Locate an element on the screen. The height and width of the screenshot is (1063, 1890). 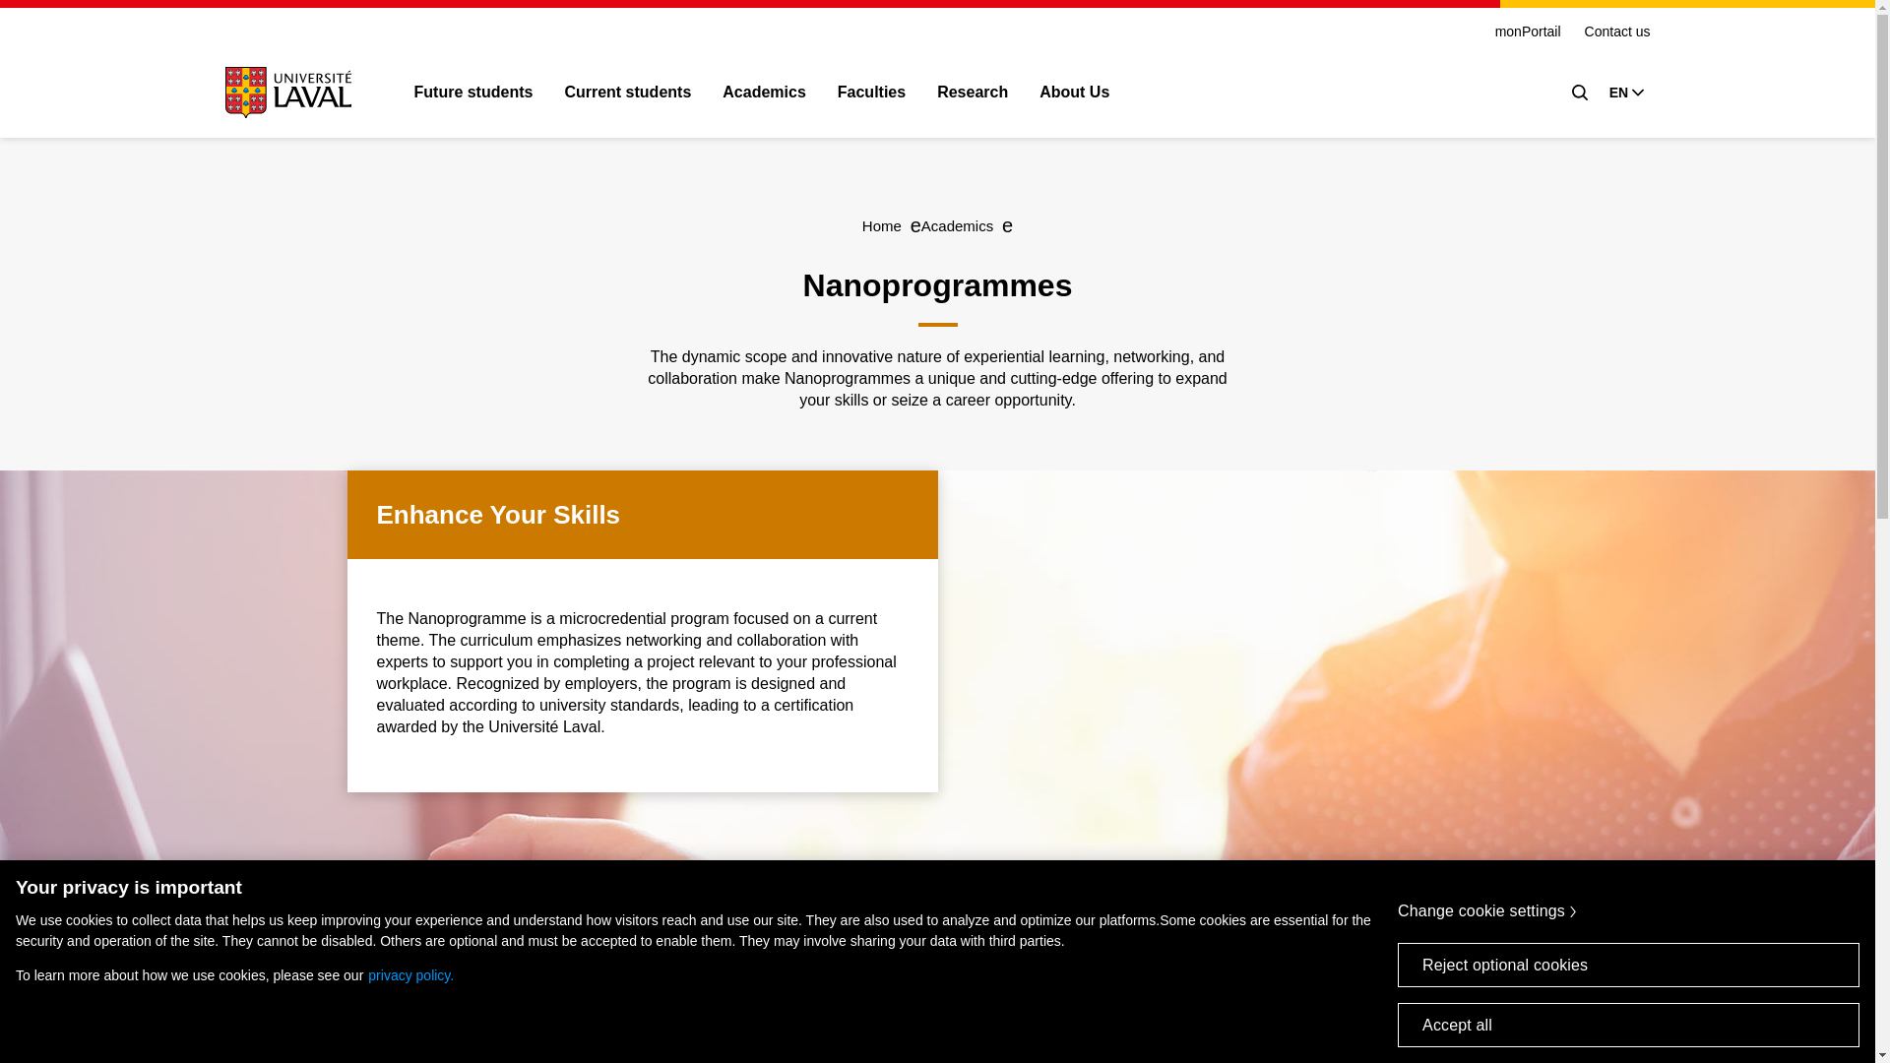
Academics is located at coordinates (957, 225).